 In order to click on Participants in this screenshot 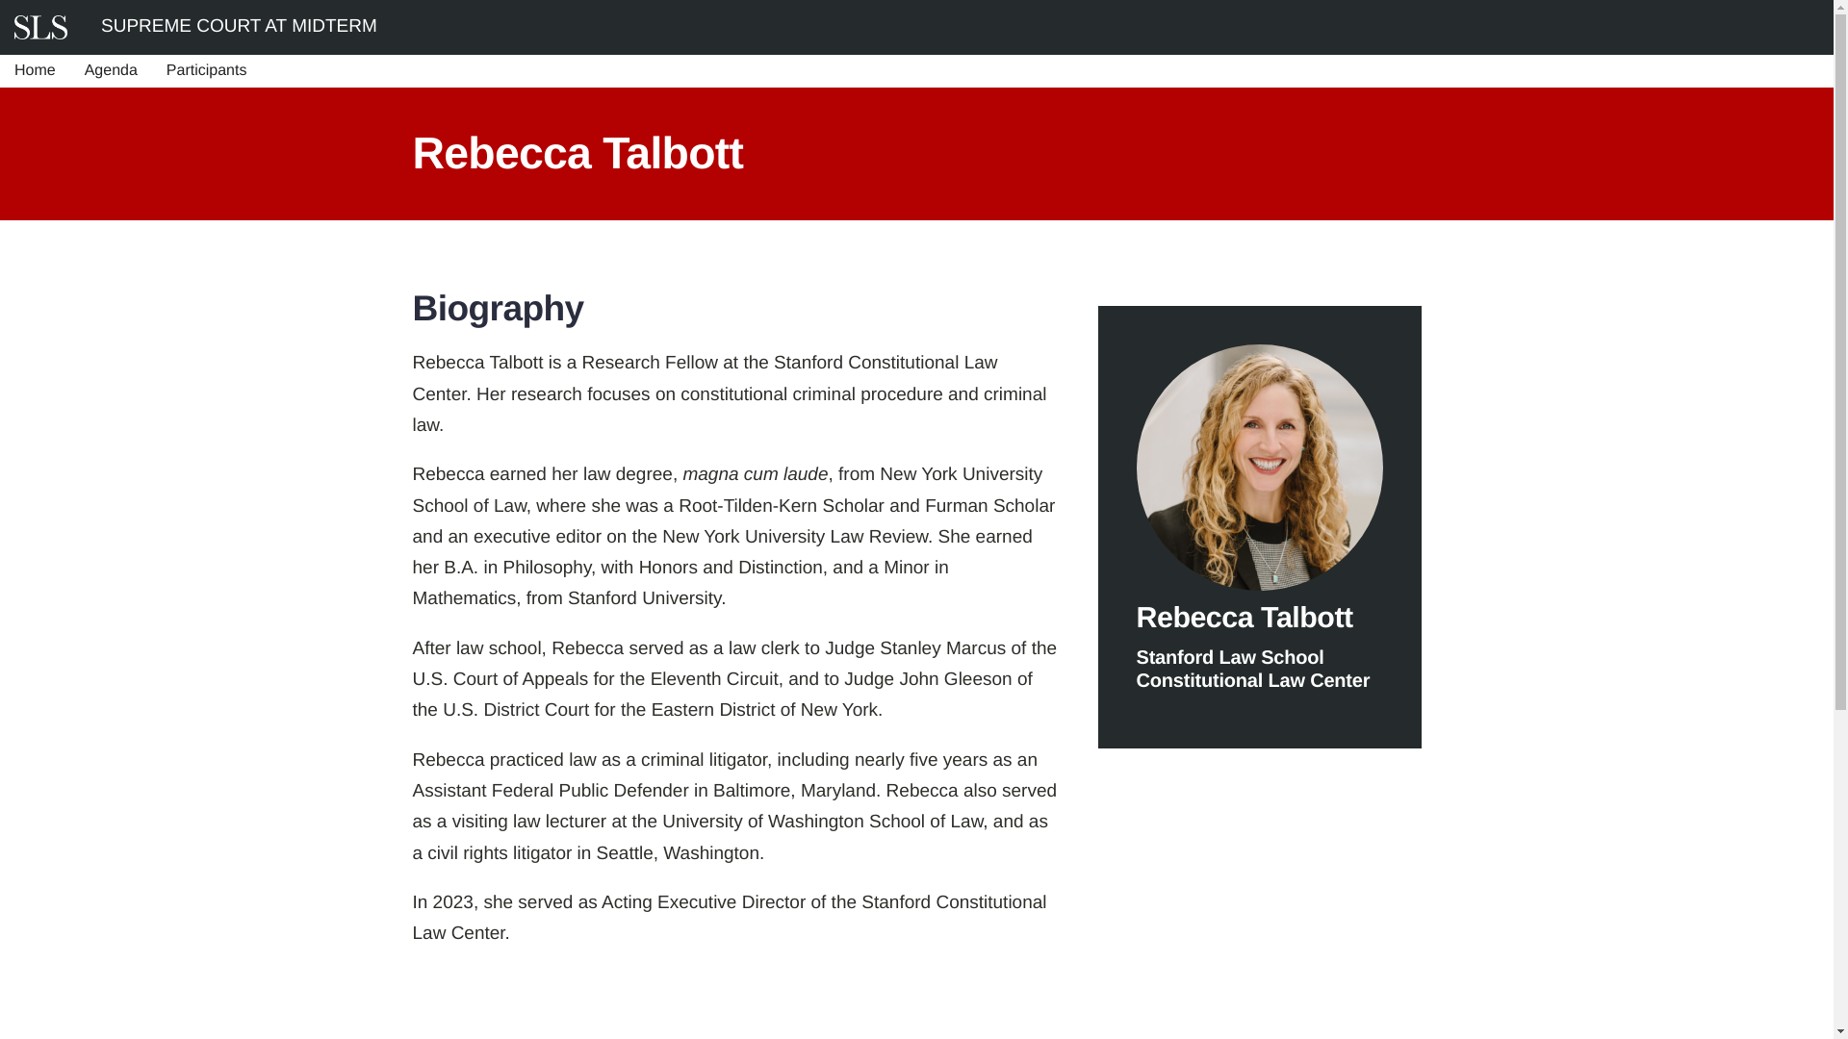, I will do `click(206, 71)`.